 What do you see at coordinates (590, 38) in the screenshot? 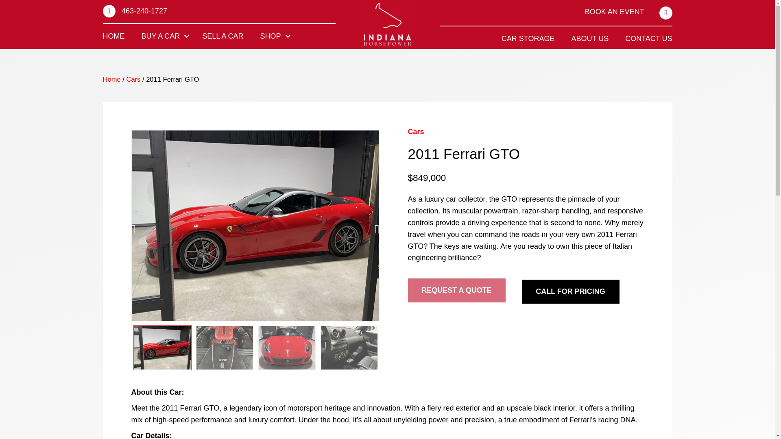
I see `ABOUT US` at bounding box center [590, 38].